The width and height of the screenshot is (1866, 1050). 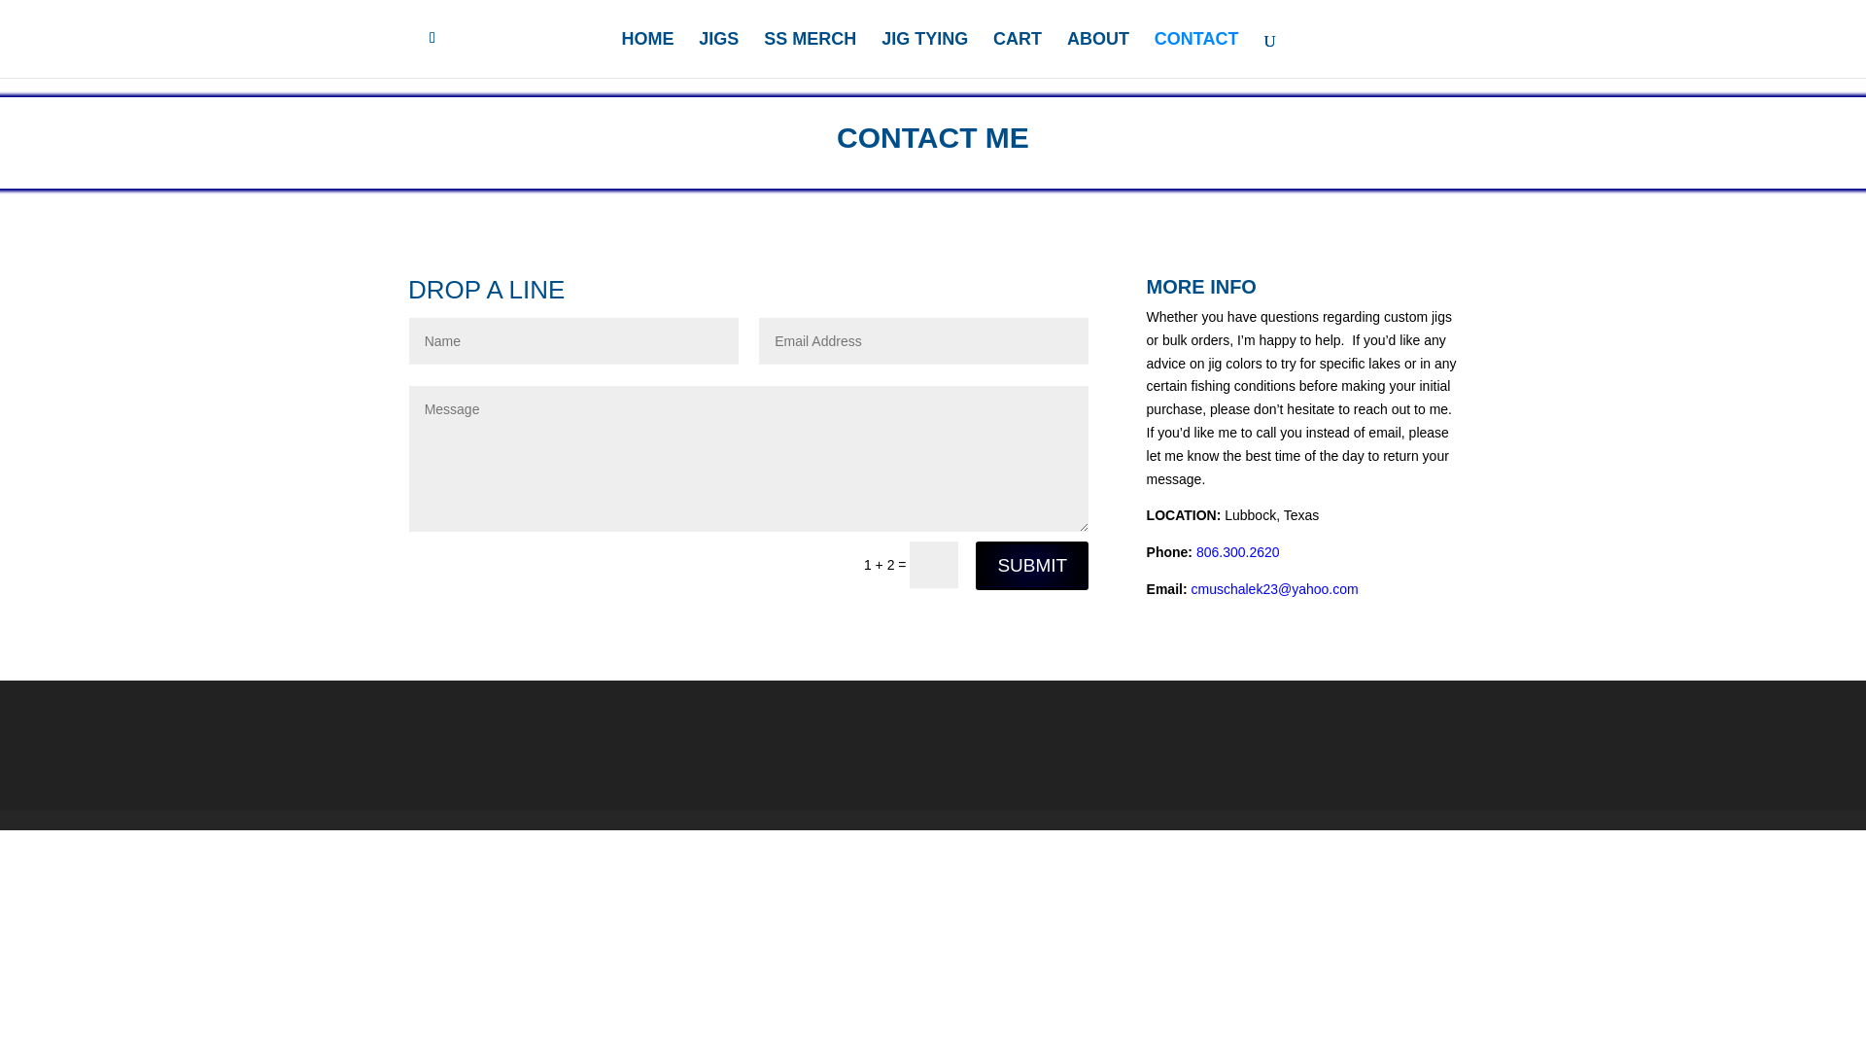 I want to click on ABOUT, so click(x=1098, y=54).